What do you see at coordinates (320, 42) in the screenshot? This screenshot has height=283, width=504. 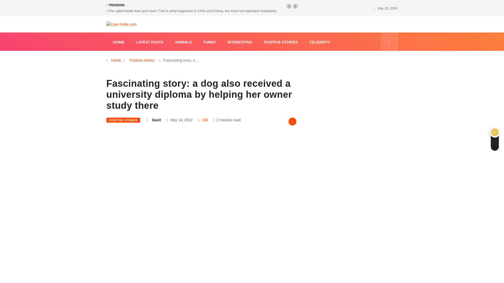 I see `CELEBRITY` at bounding box center [320, 42].